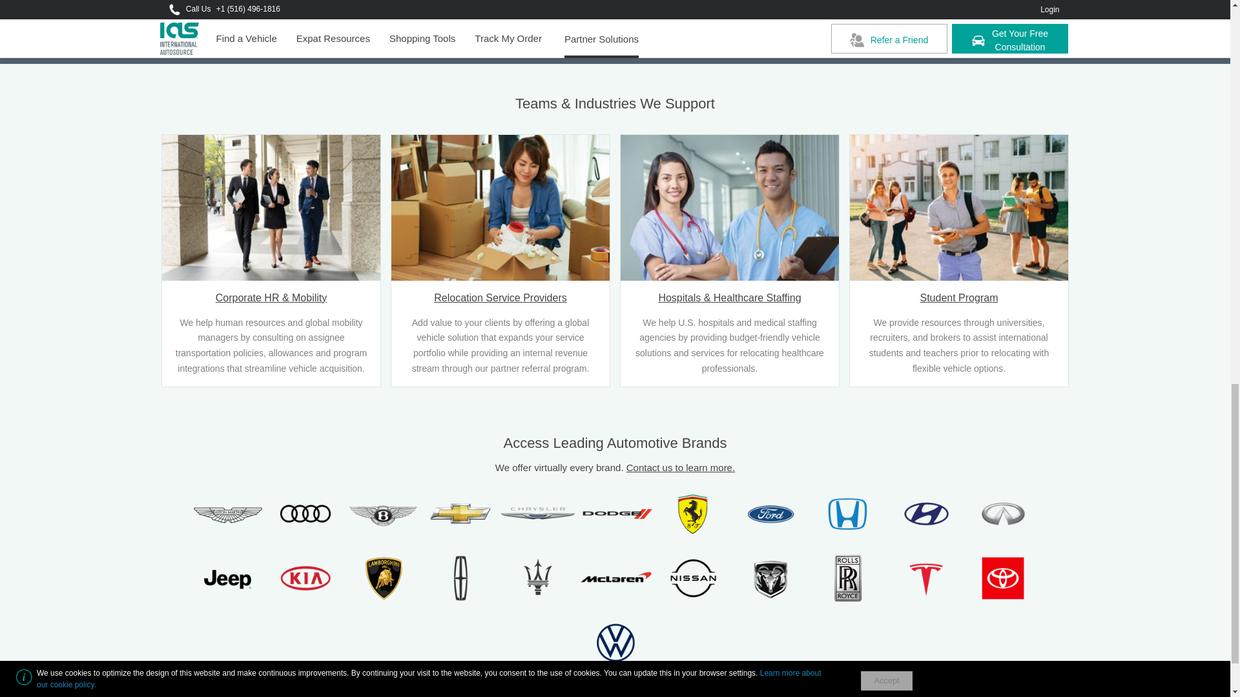 This screenshot has width=1240, height=697. What do you see at coordinates (978, 4) in the screenshot?
I see `Submit` at bounding box center [978, 4].